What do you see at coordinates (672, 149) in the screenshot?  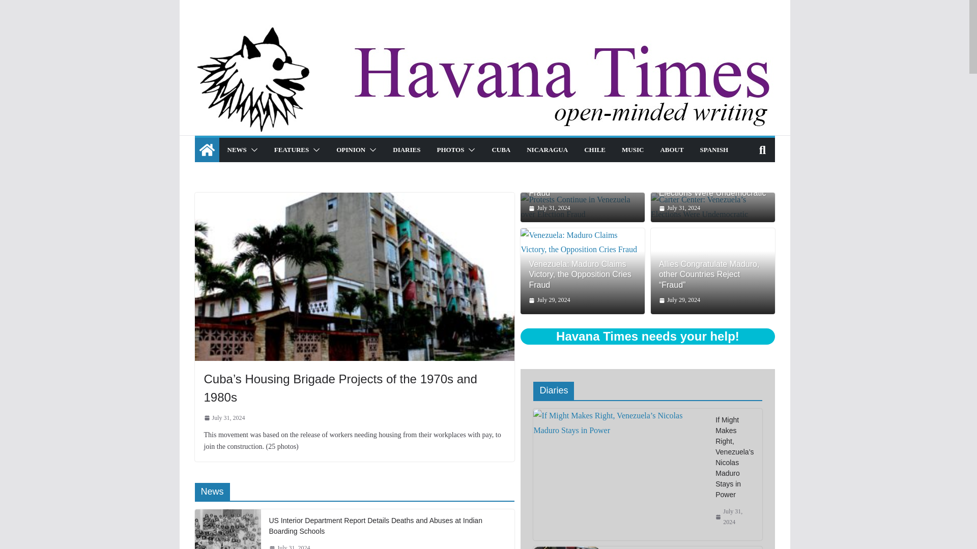 I see `ABOUT` at bounding box center [672, 149].